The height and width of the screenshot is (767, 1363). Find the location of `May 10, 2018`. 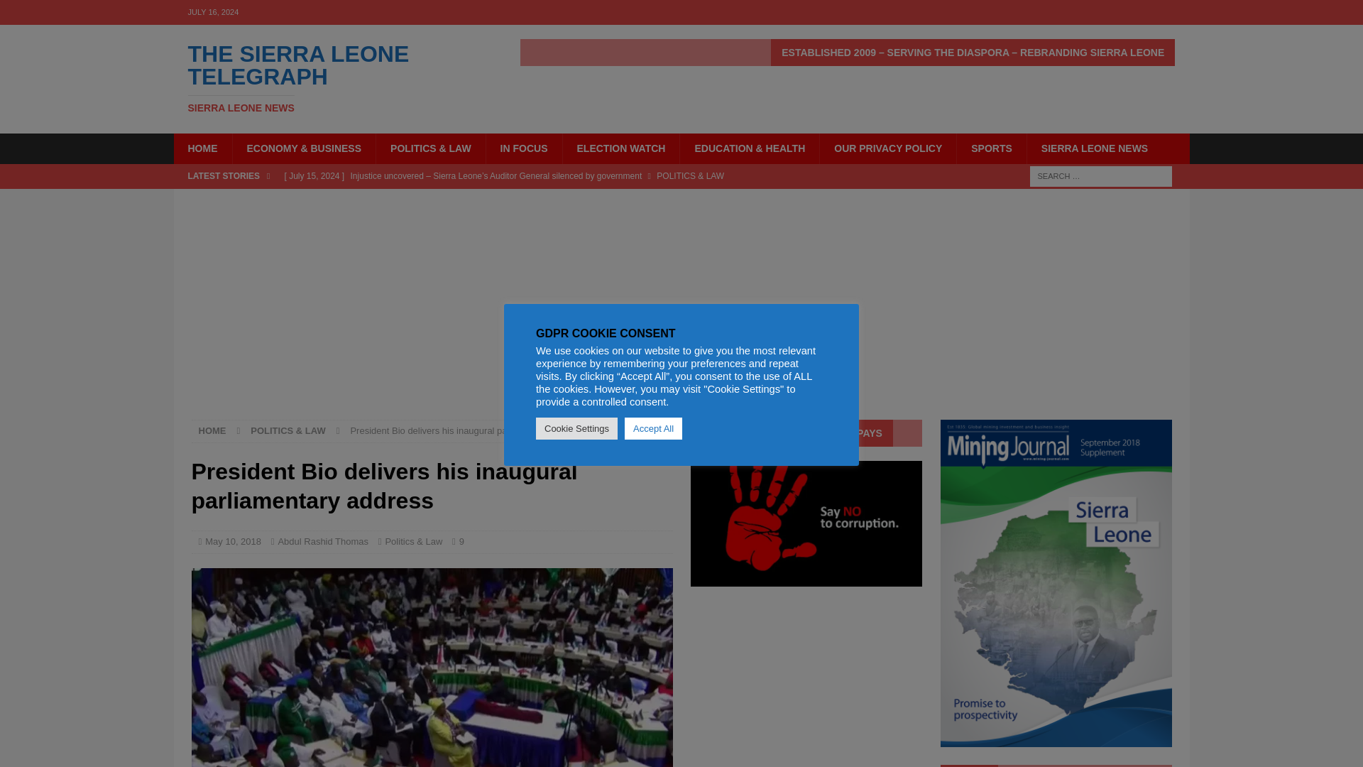

May 10, 2018 is located at coordinates (233, 541).